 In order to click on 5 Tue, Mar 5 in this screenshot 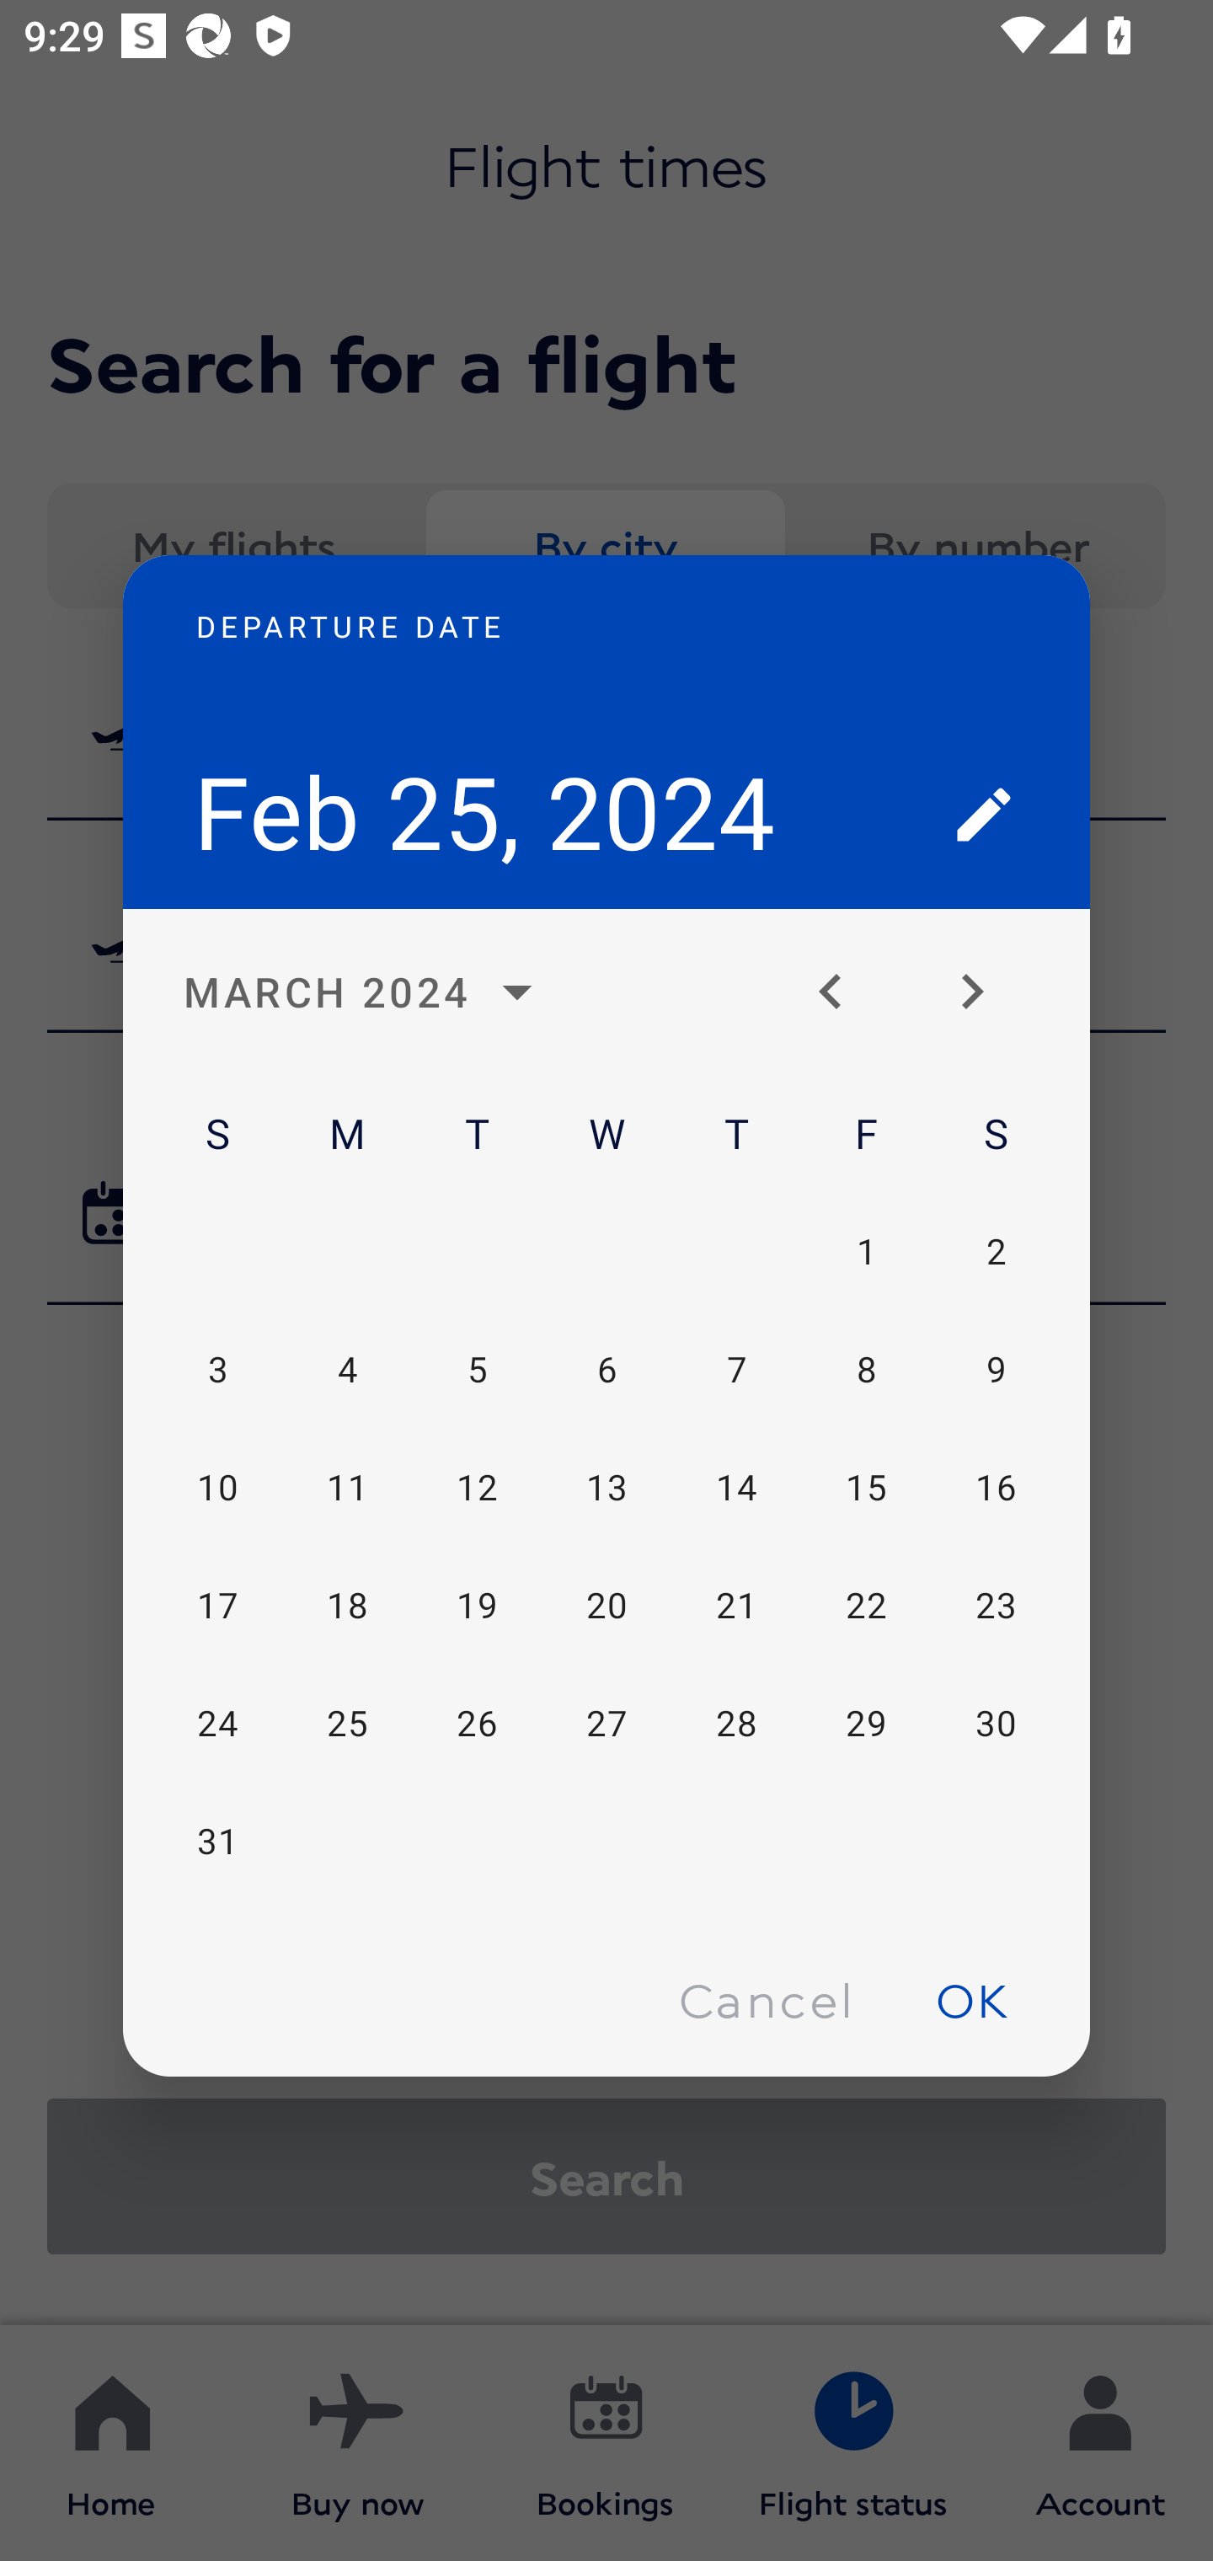, I will do `click(477, 1370)`.